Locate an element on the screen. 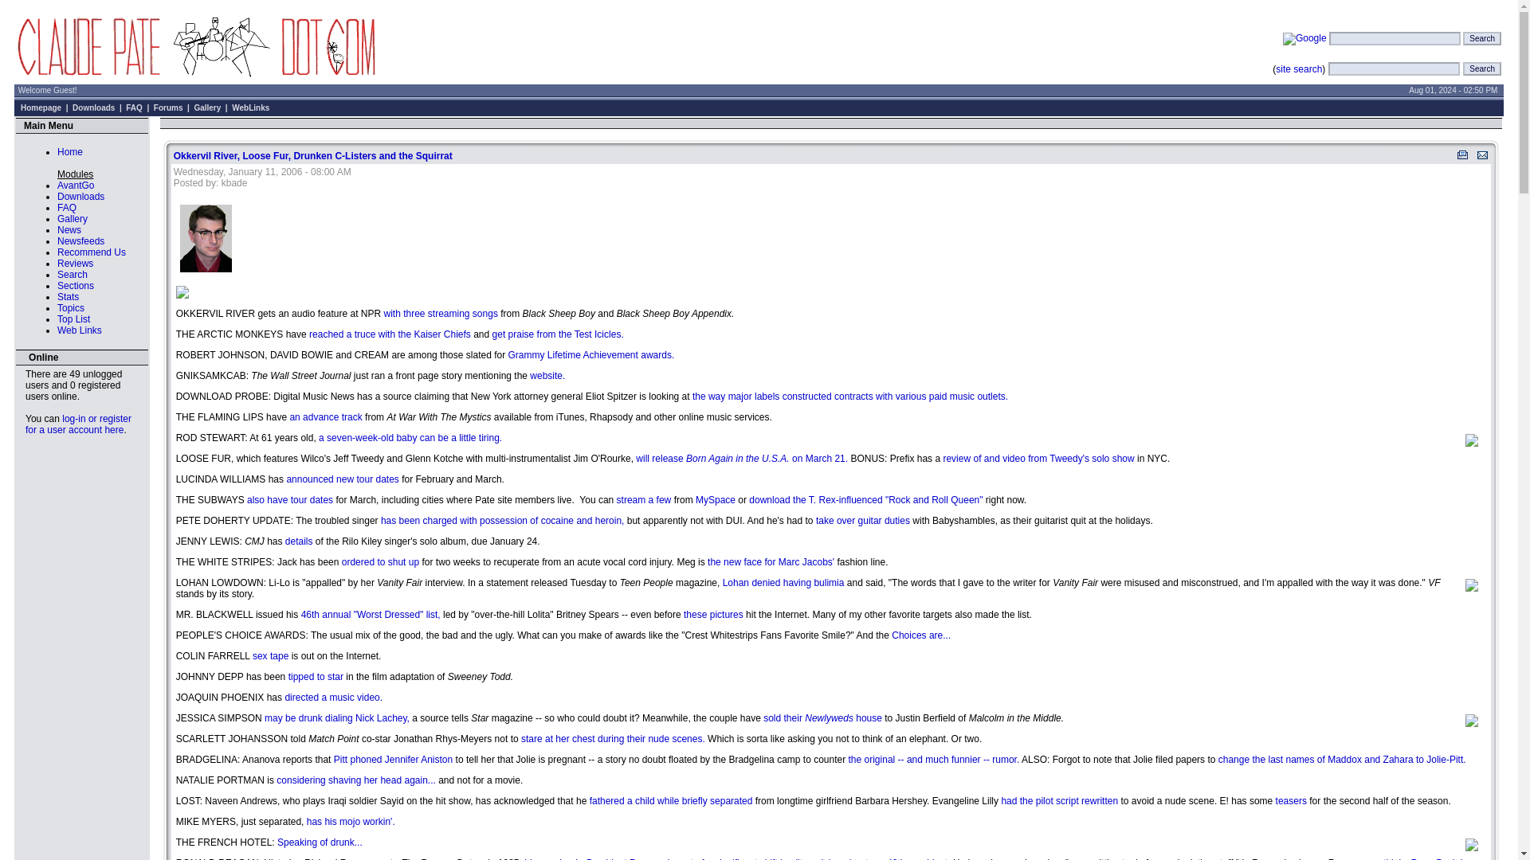  Photo Gallery.. is located at coordinates (72, 218).